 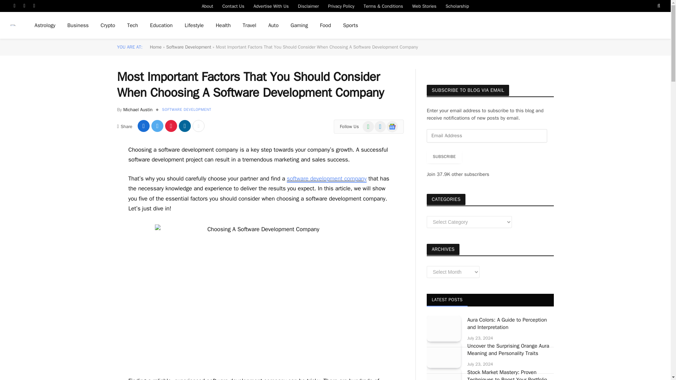 I want to click on Contact Us, so click(x=233, y=6).